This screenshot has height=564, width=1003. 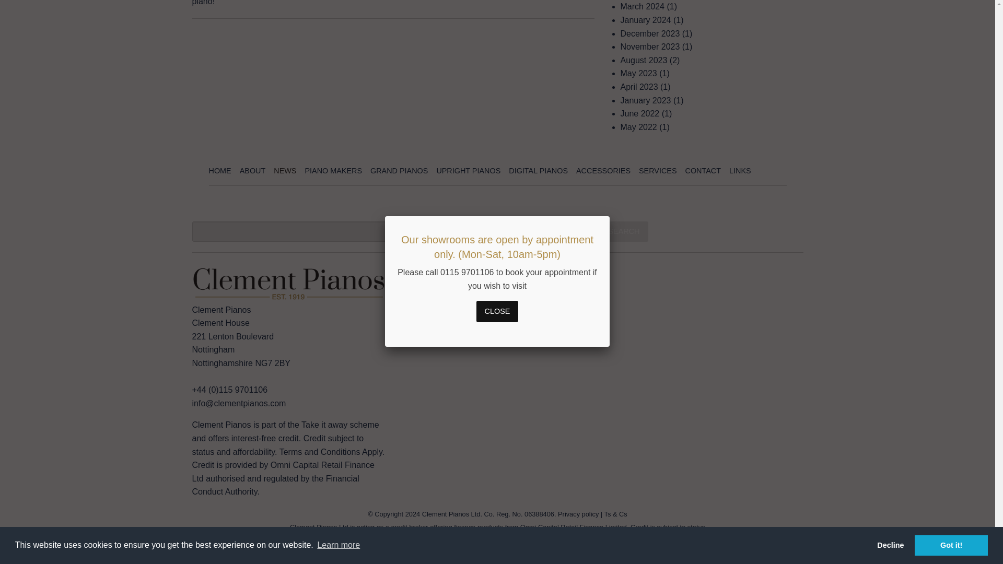 What do you see at coordinates (333, 170) in the screenshot?
I see `Piano Makers` at bounding box center [333, 170].